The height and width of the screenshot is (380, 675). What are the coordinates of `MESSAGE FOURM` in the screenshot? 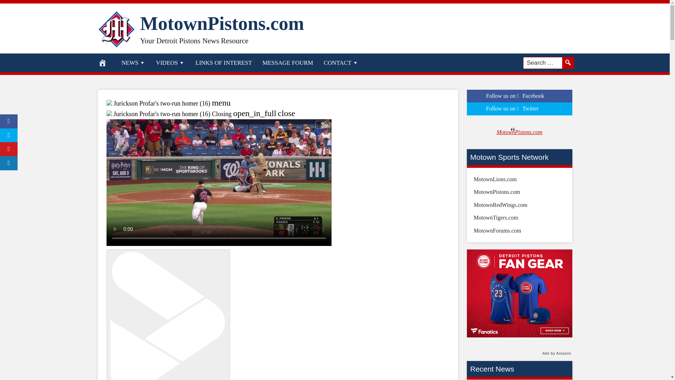 It's located at (288, 63).